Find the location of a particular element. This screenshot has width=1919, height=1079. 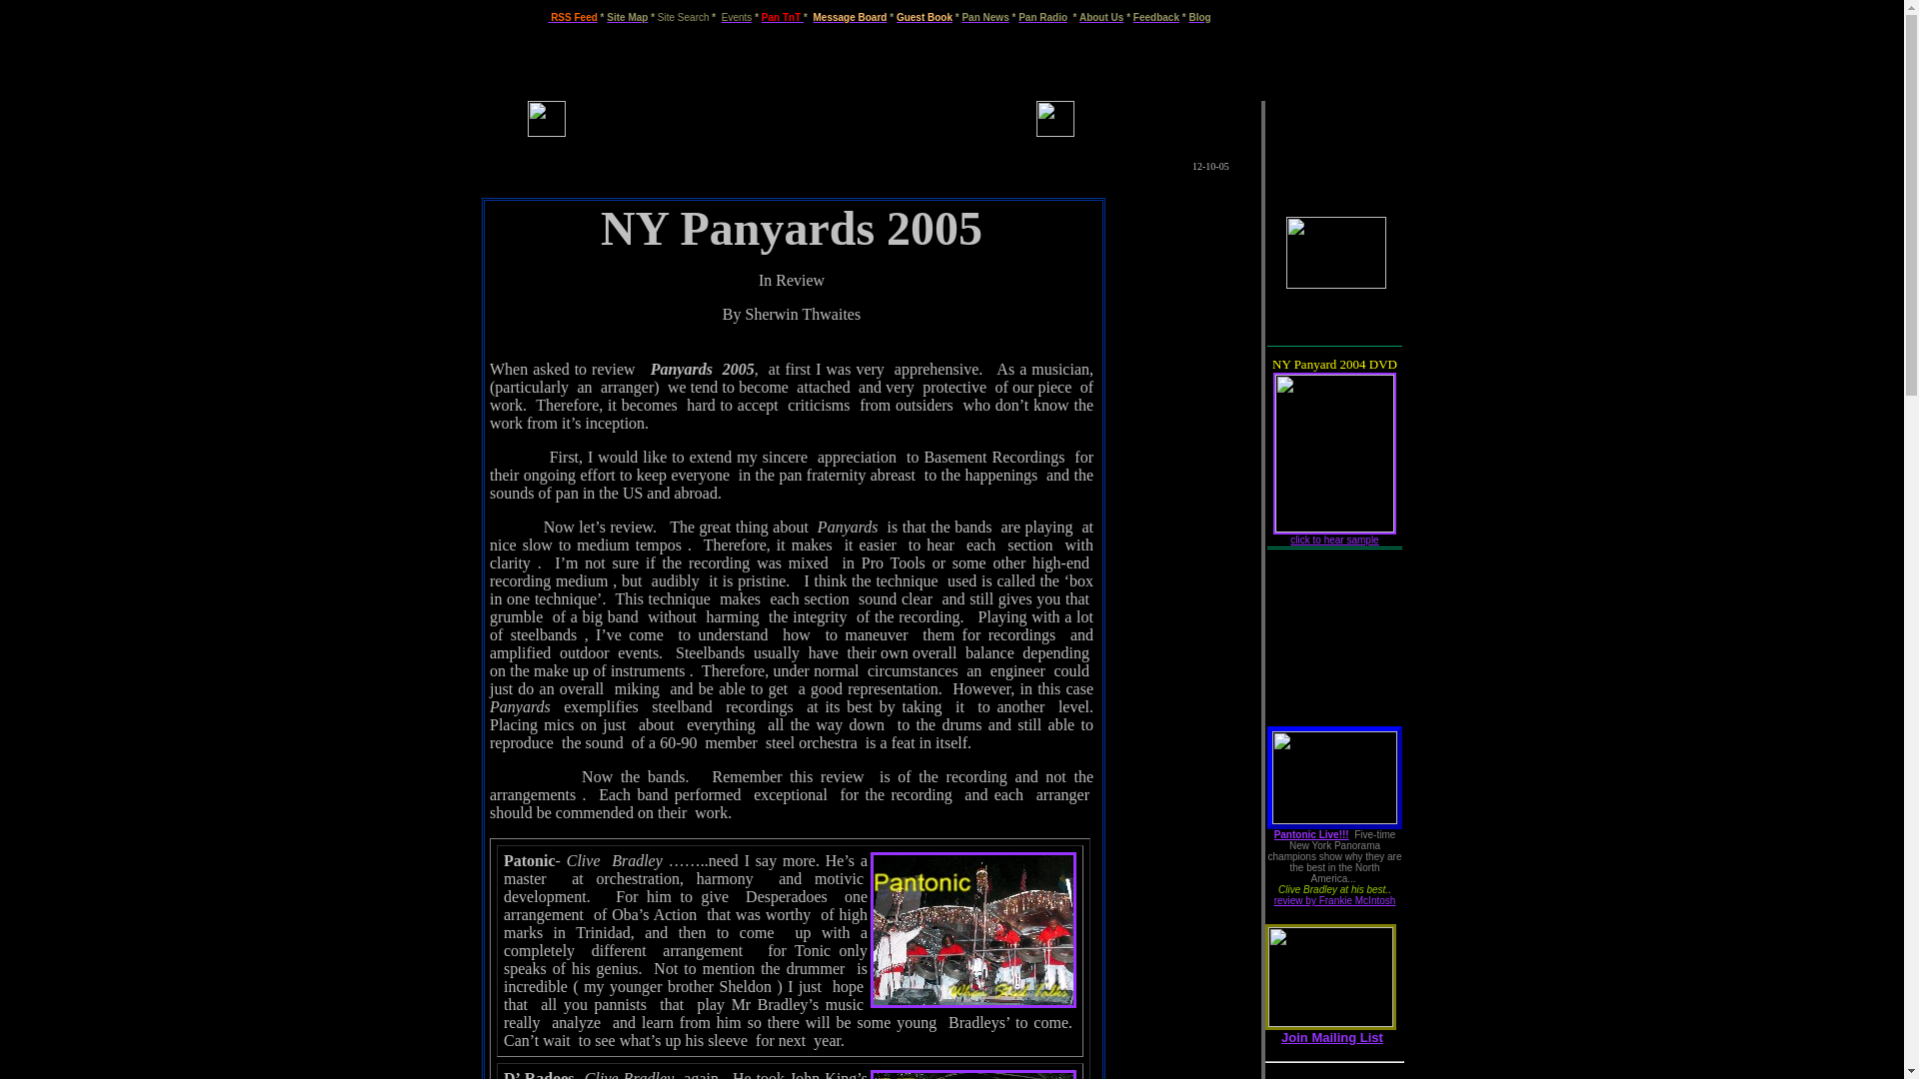

About Us is located at coordinates (1100, 16).